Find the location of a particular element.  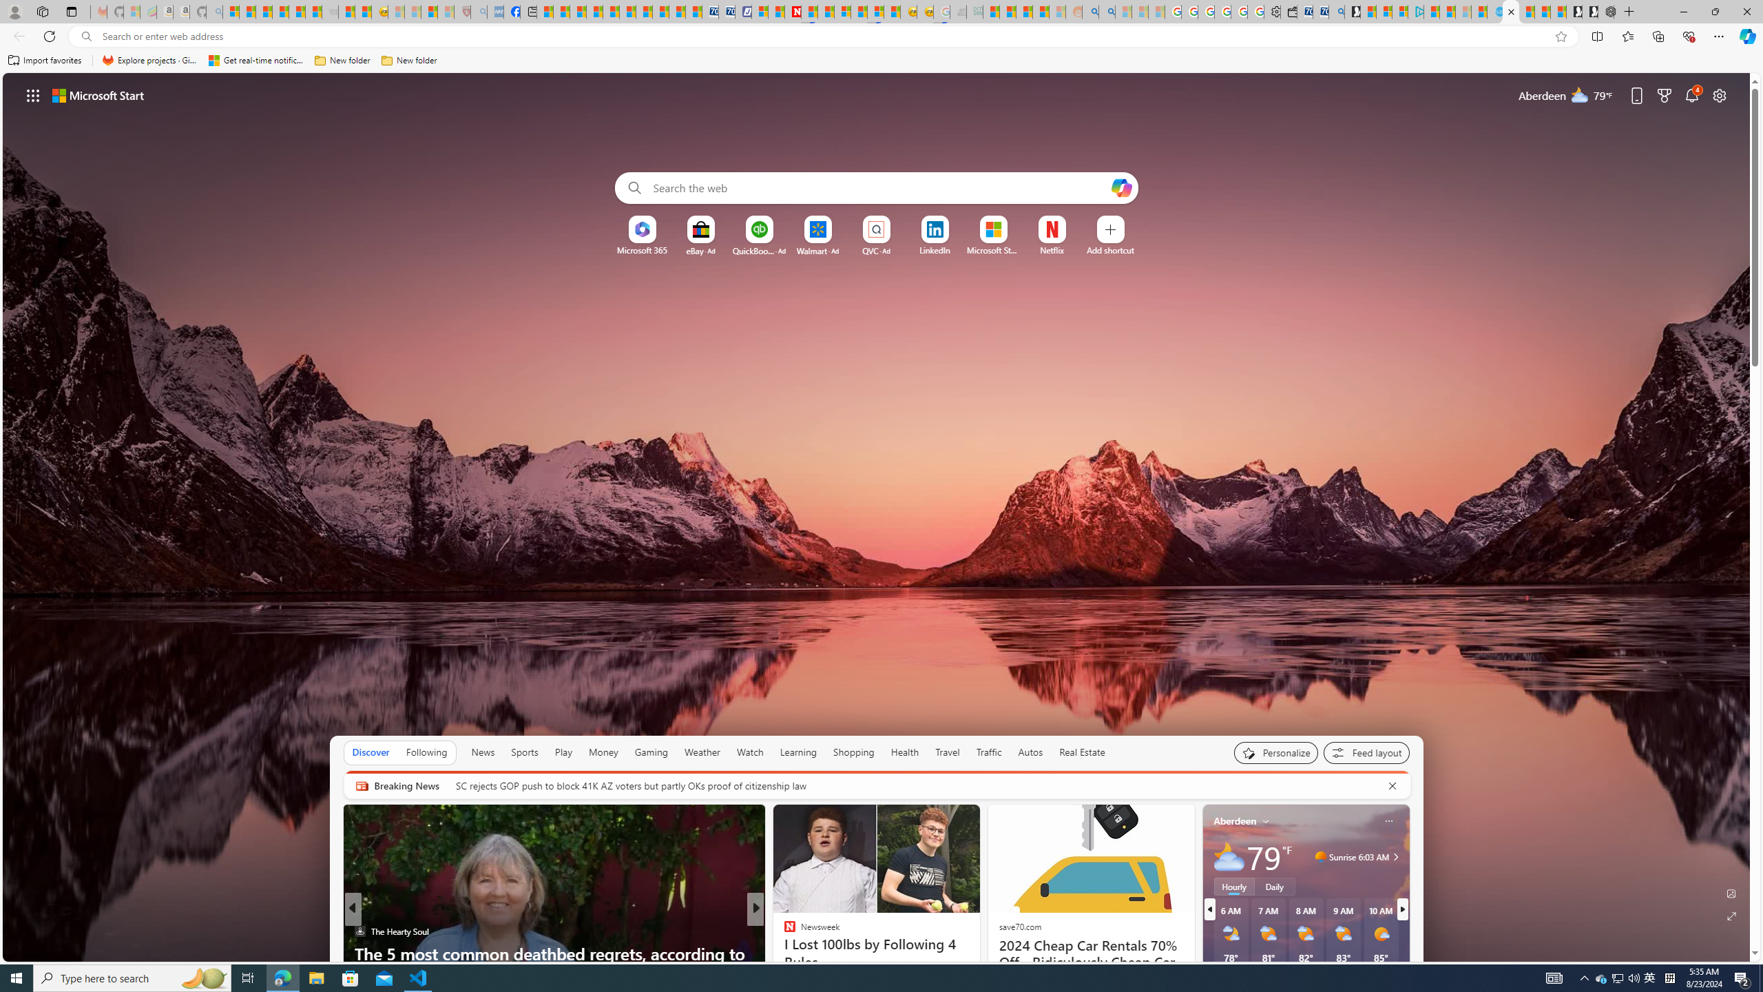

INSIDER is located at coordinates (783, 931).